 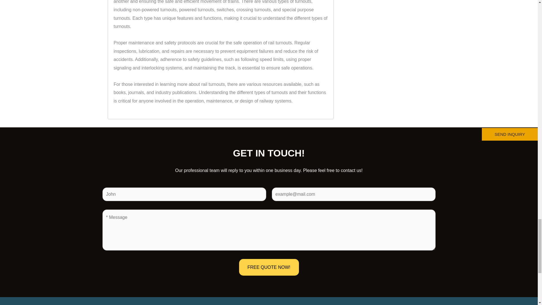 I want to click on FREE Quote Now!, so click(x=269, y=267).